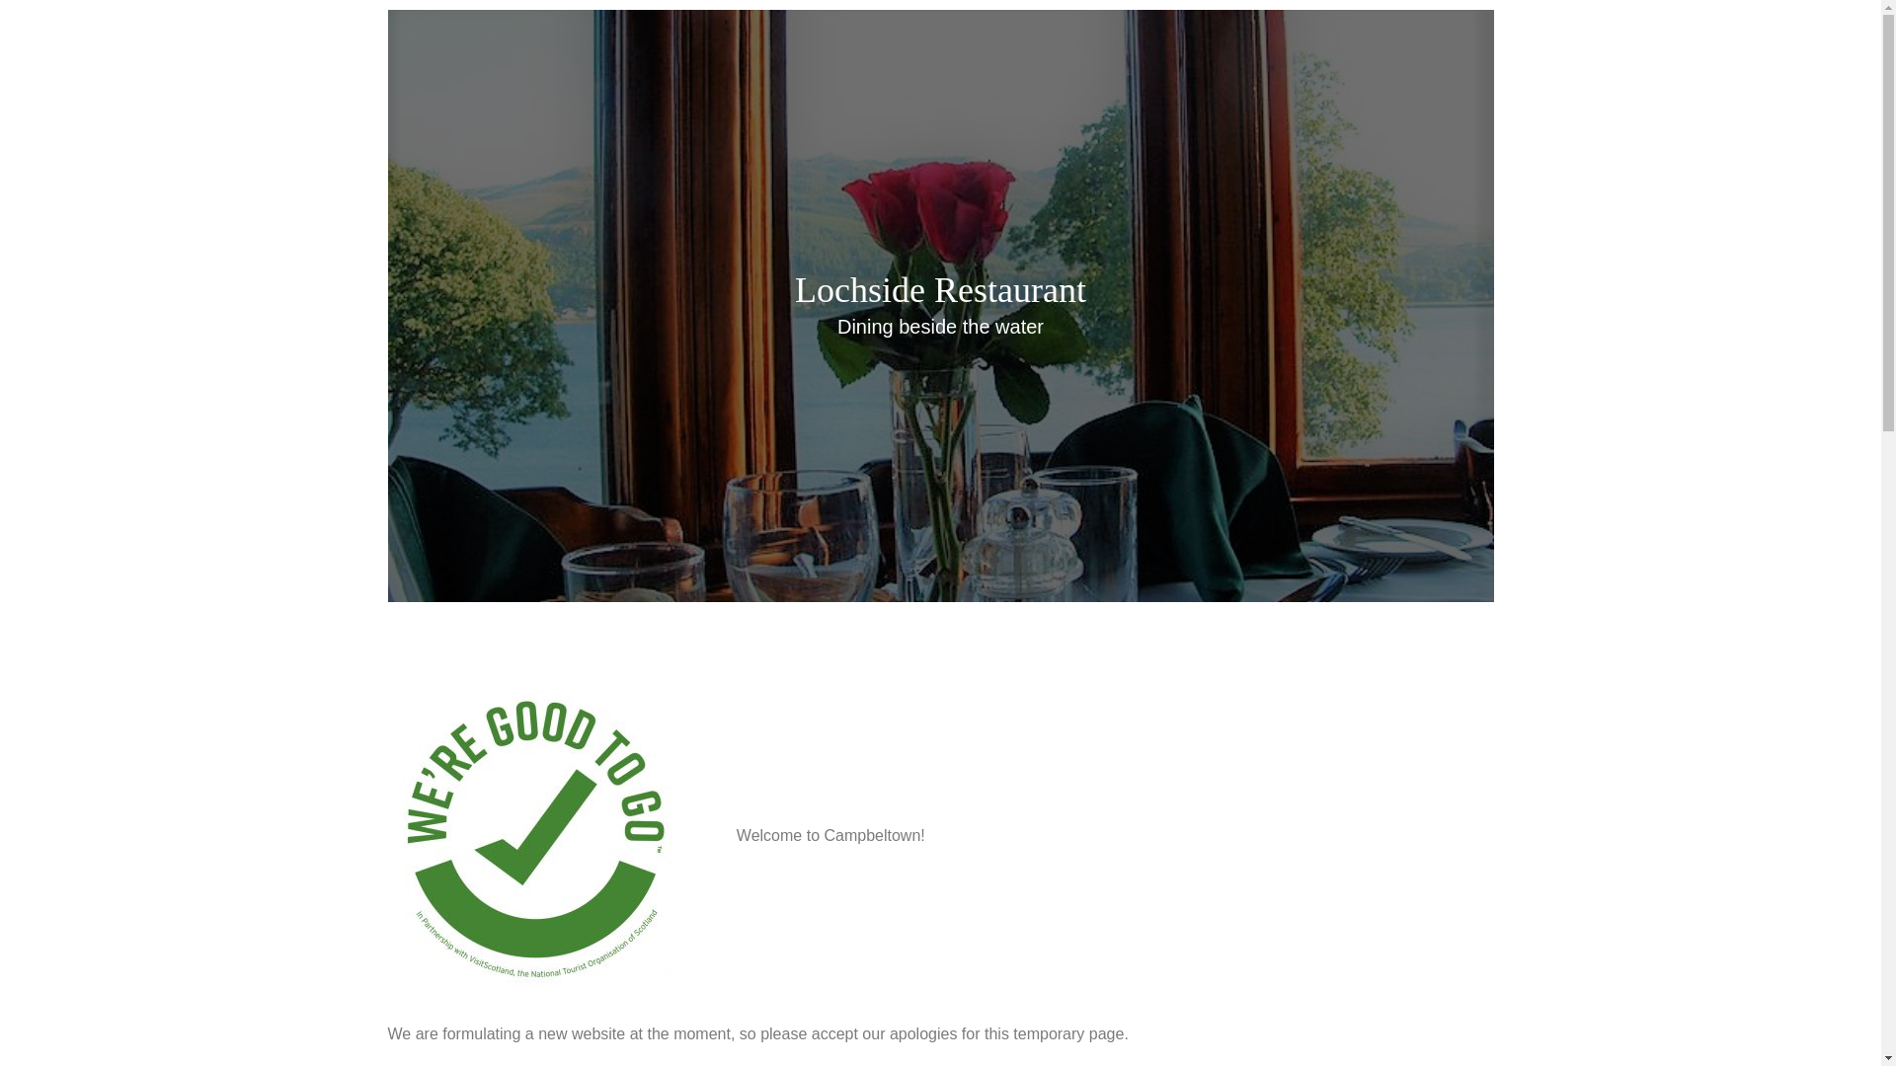 This screenshot has height=1066, width=1896. Describe the element at coordinates (926, 580) in the screenshot. I see `1` at that location.